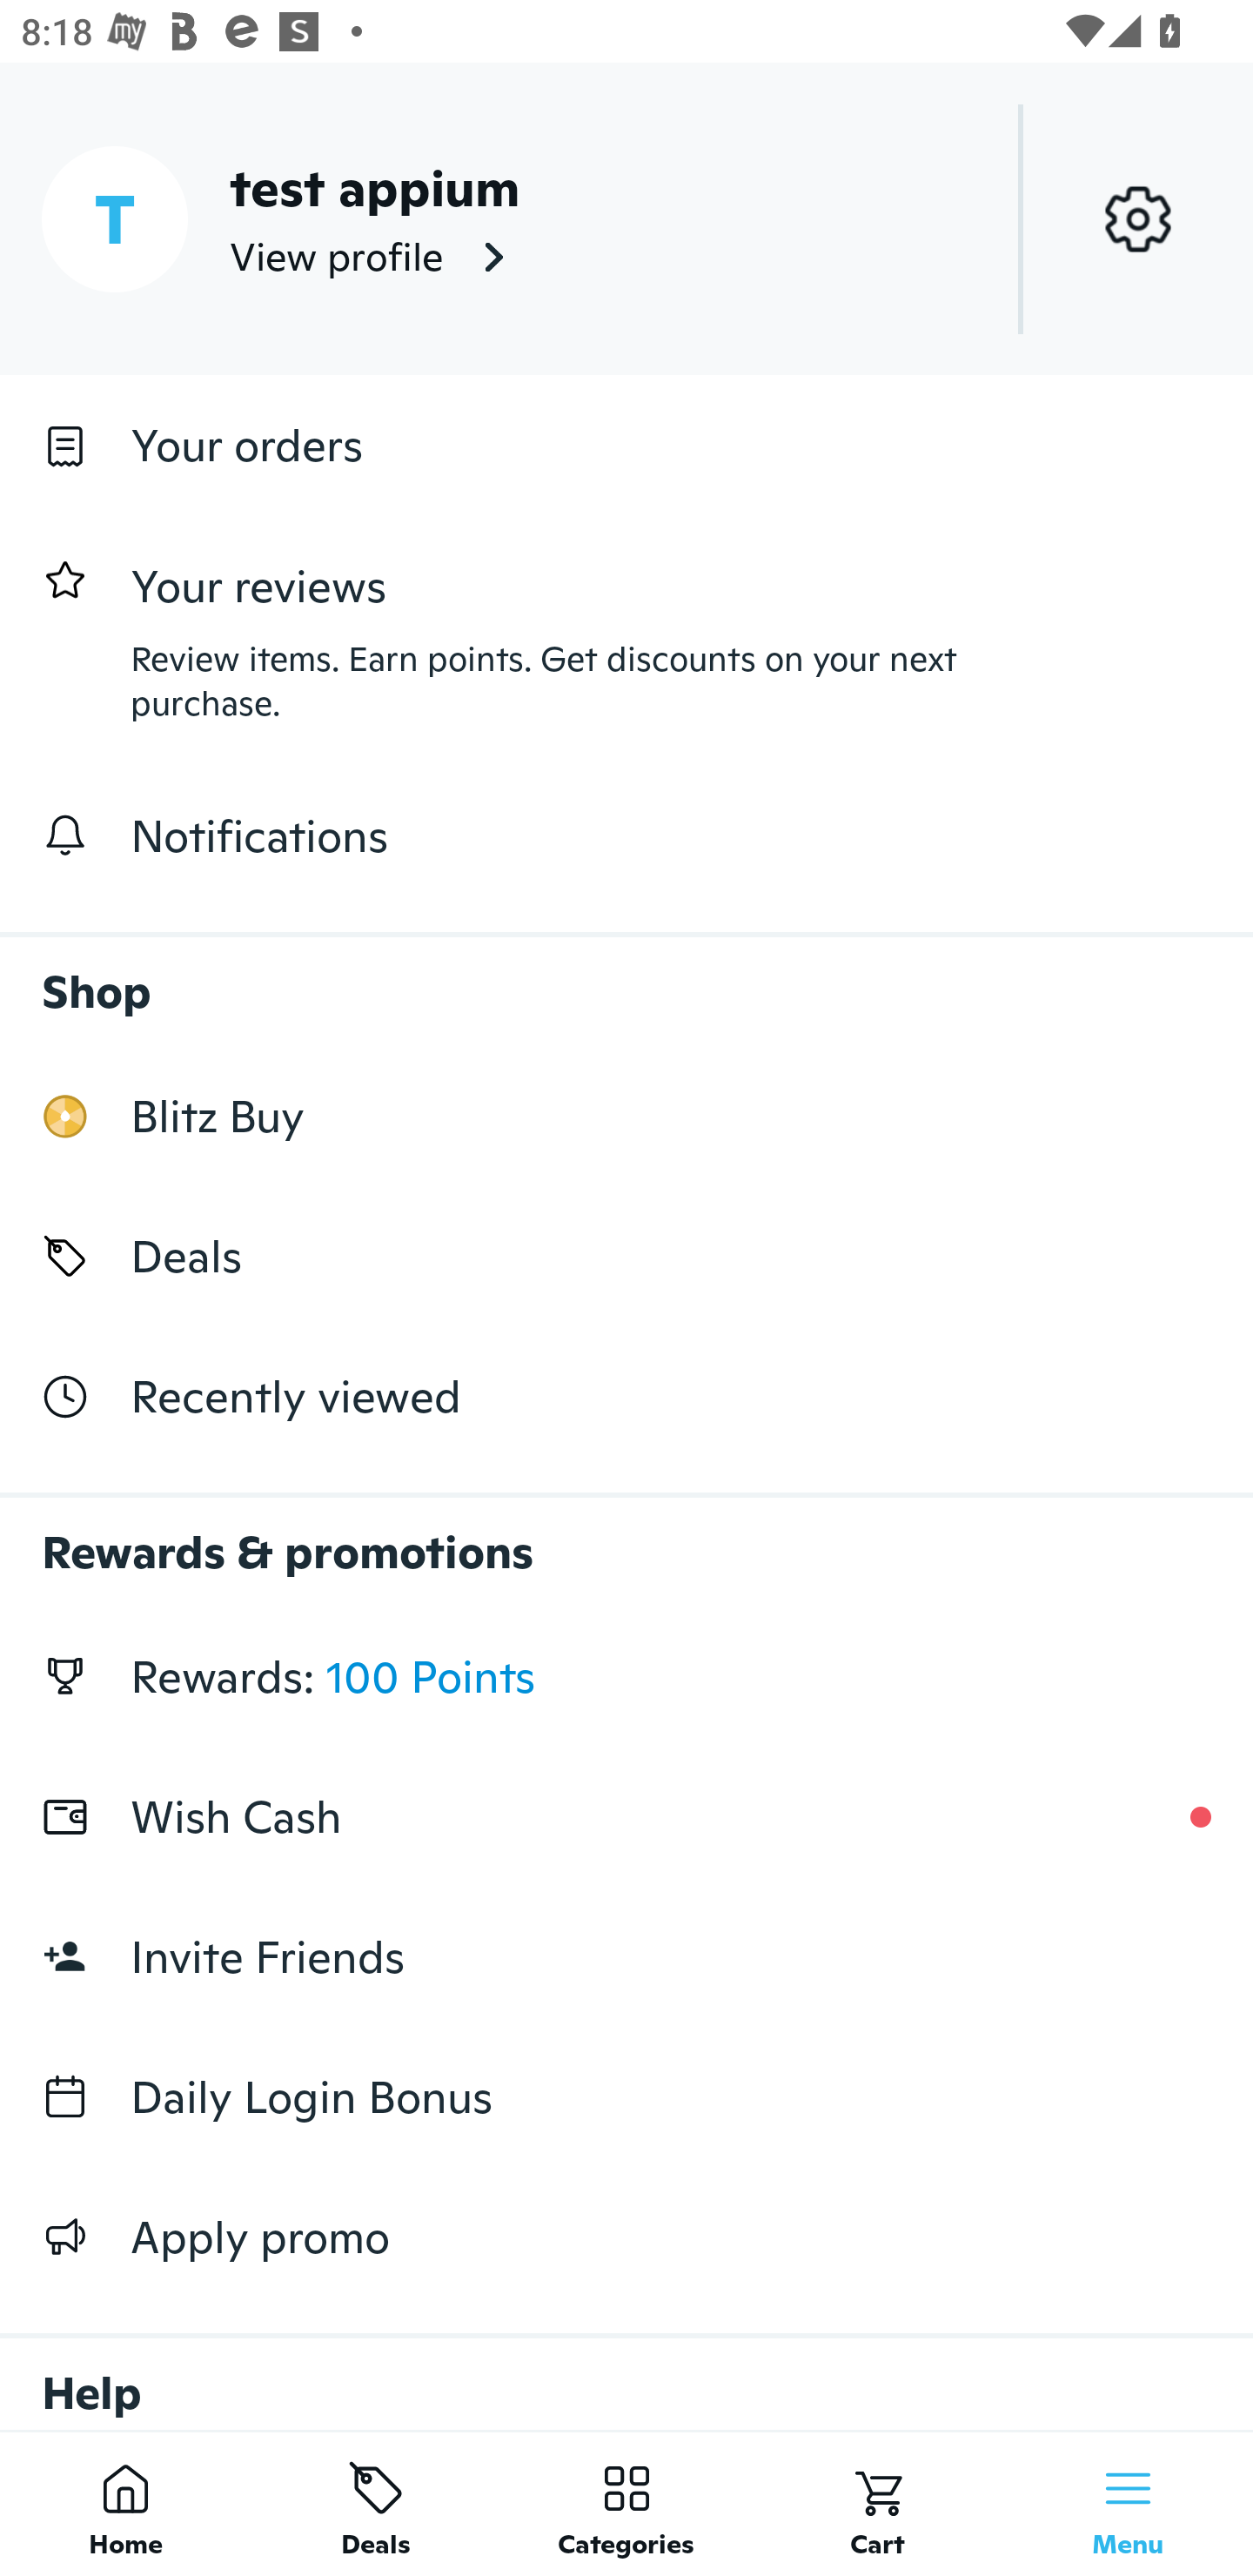 The image size is (1253, 2576). I want to click on Deals, so click(376, 2503).